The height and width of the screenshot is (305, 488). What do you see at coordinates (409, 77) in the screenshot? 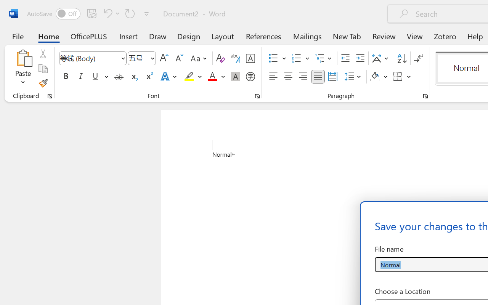
I see `More Options` at bounding box center [409, 77].